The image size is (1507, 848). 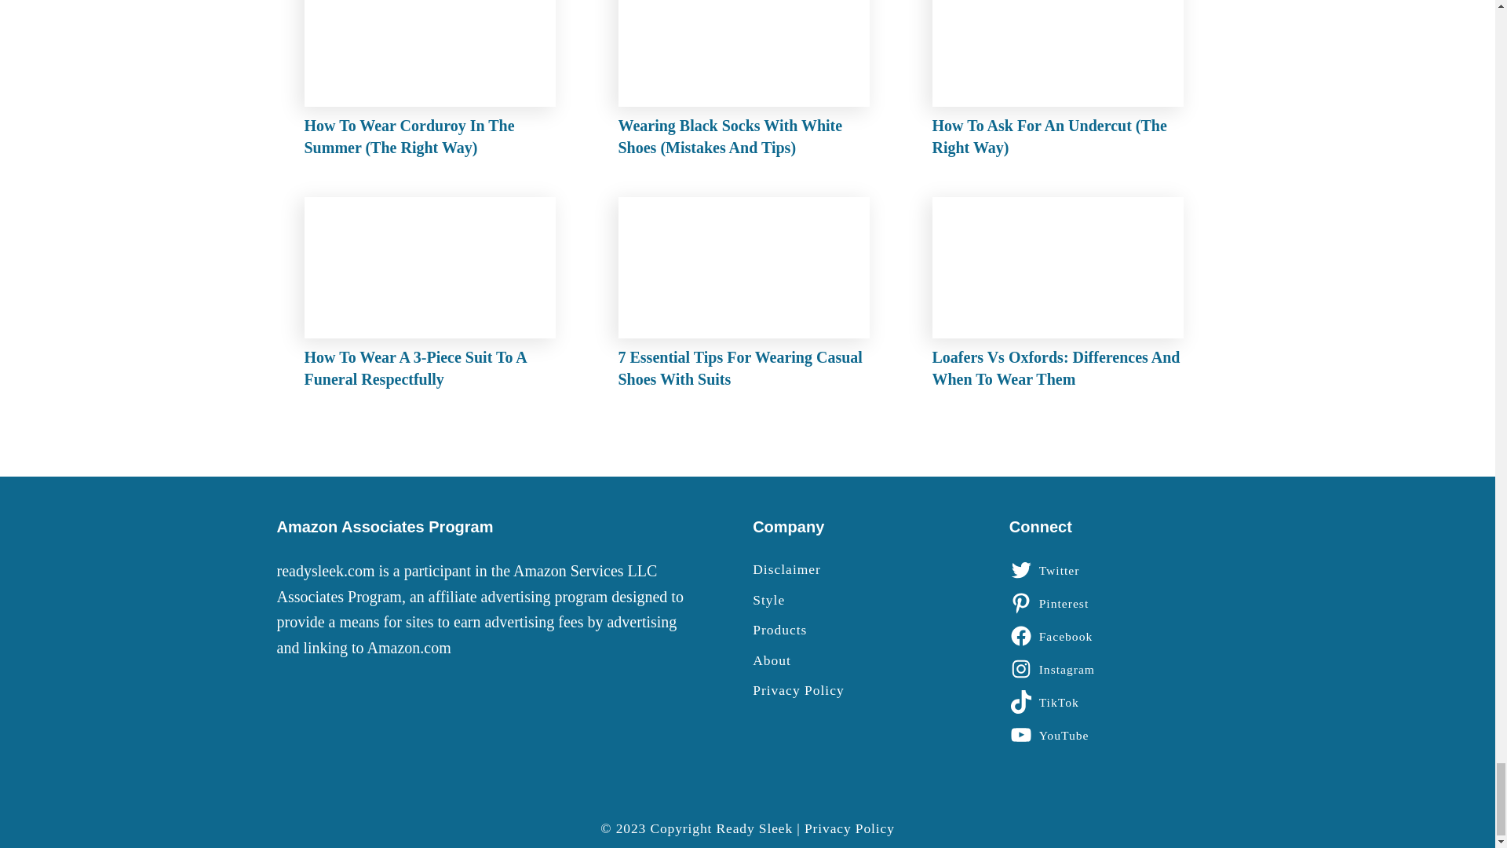 I want to click on Loafers Vs Oxfords: Differences And When To Wear Them, so click(x=1062, y=297).